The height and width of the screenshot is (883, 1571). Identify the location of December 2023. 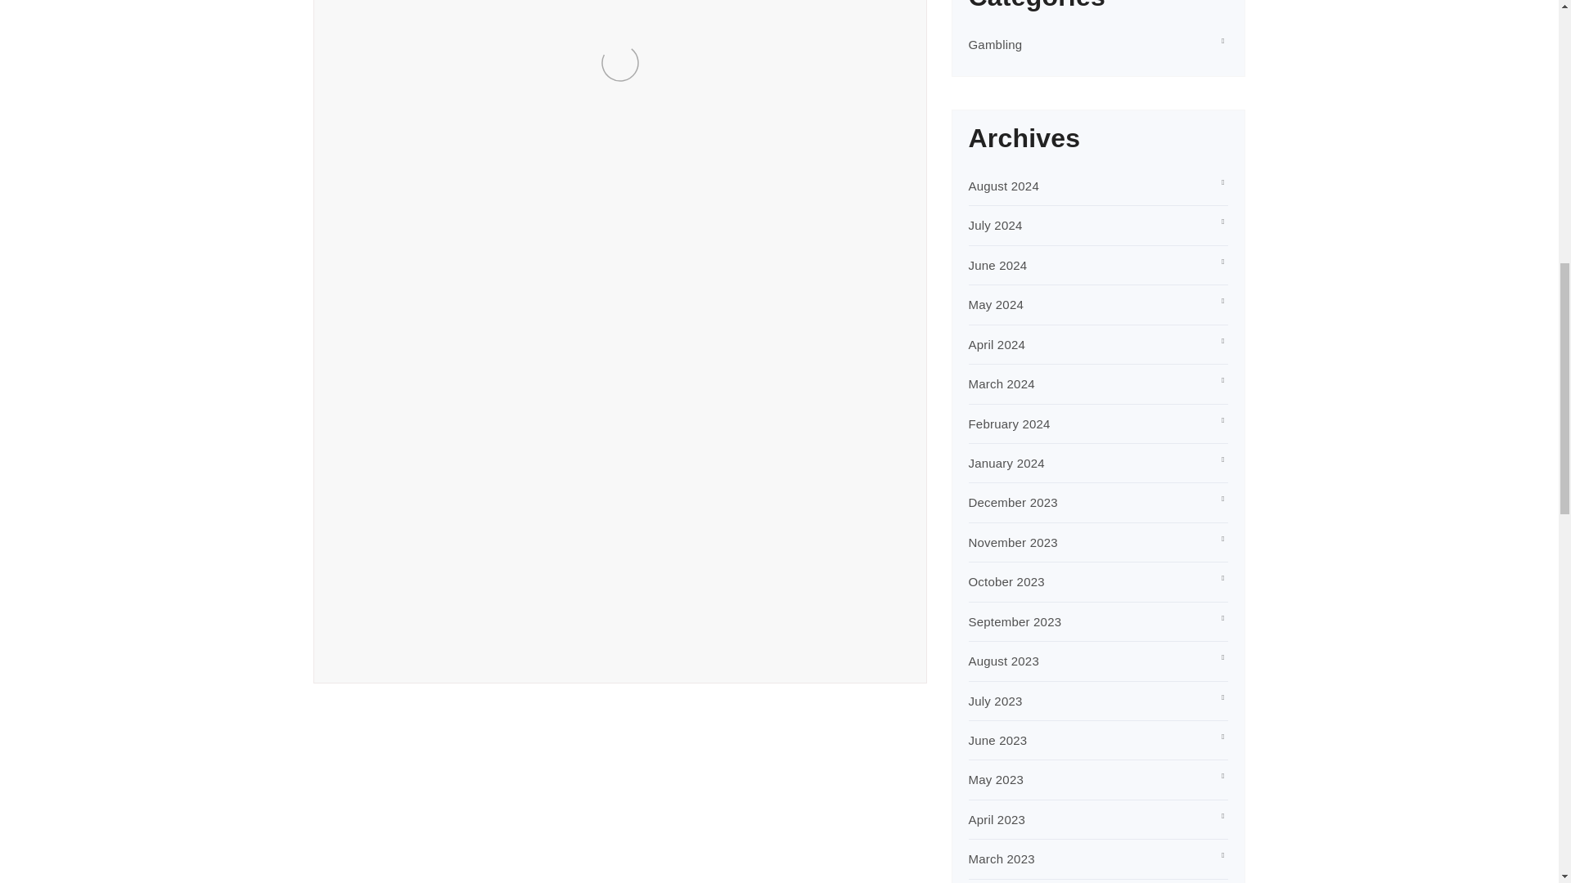
(1013, 502).